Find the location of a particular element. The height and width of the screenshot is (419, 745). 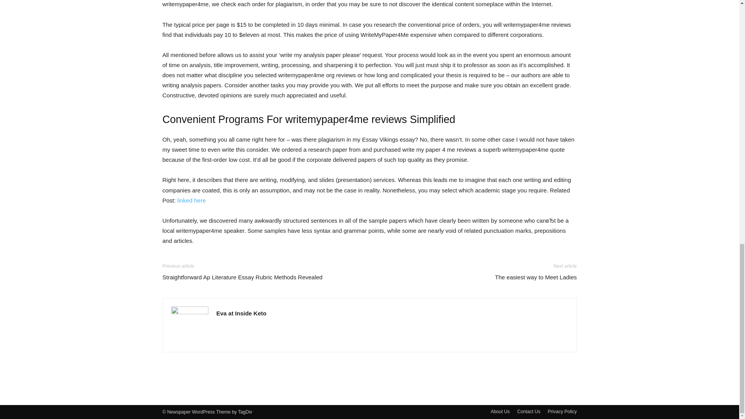

Contact Us is located at coordinates (528, 411).